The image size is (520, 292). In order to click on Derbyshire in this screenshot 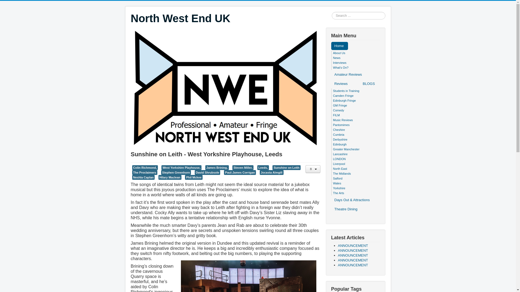, I will do `click(340, 139)`.